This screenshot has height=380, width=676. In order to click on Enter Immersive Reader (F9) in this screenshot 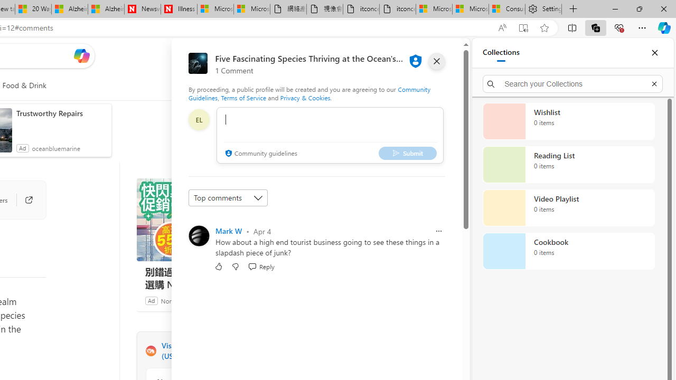, I will do `click(523, 28)`.